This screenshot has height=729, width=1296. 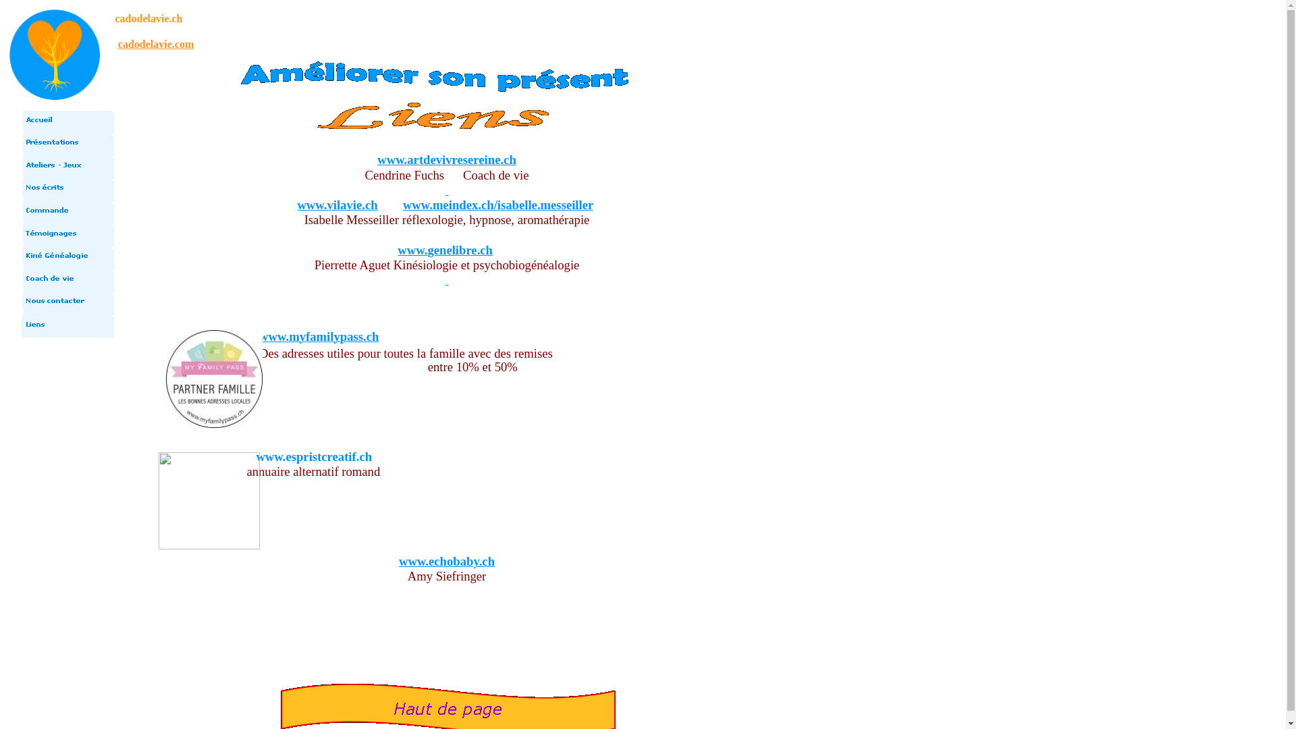 I want to click on www.meindex.ch/isabelle.messeiller, so click(x=498, y=207).